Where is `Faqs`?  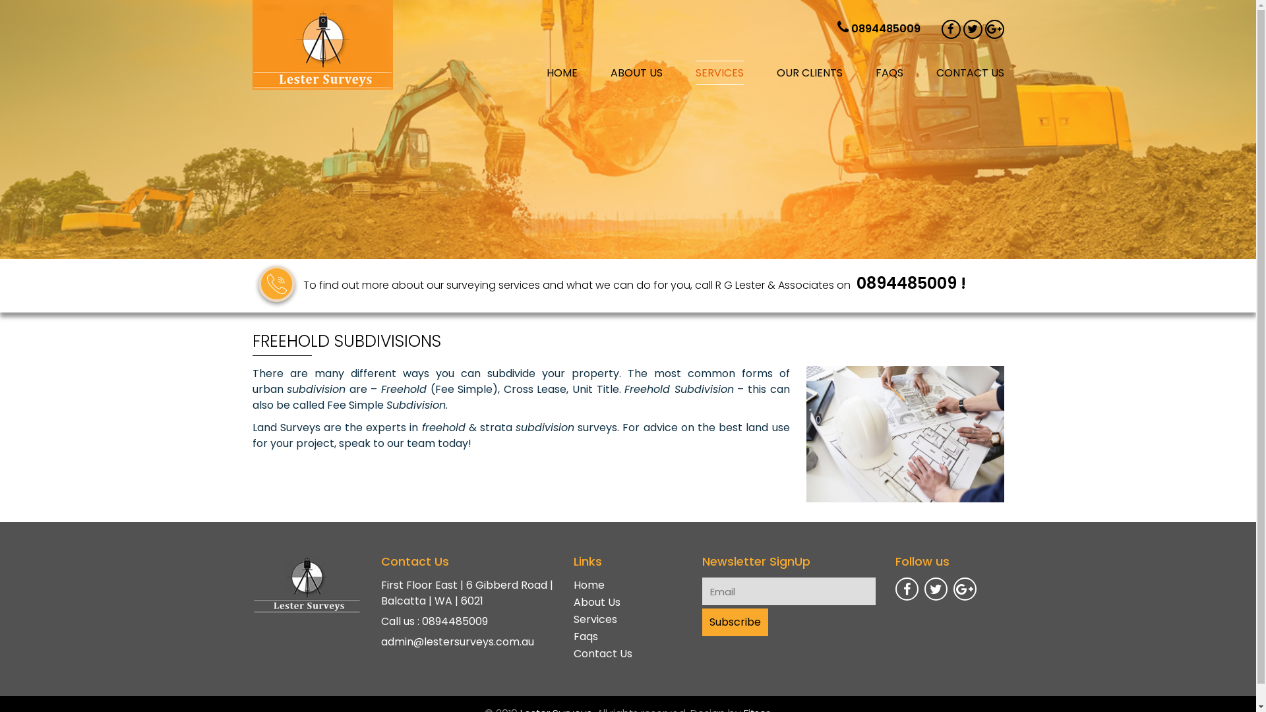
Faqs is located at coordinates (586, 637).